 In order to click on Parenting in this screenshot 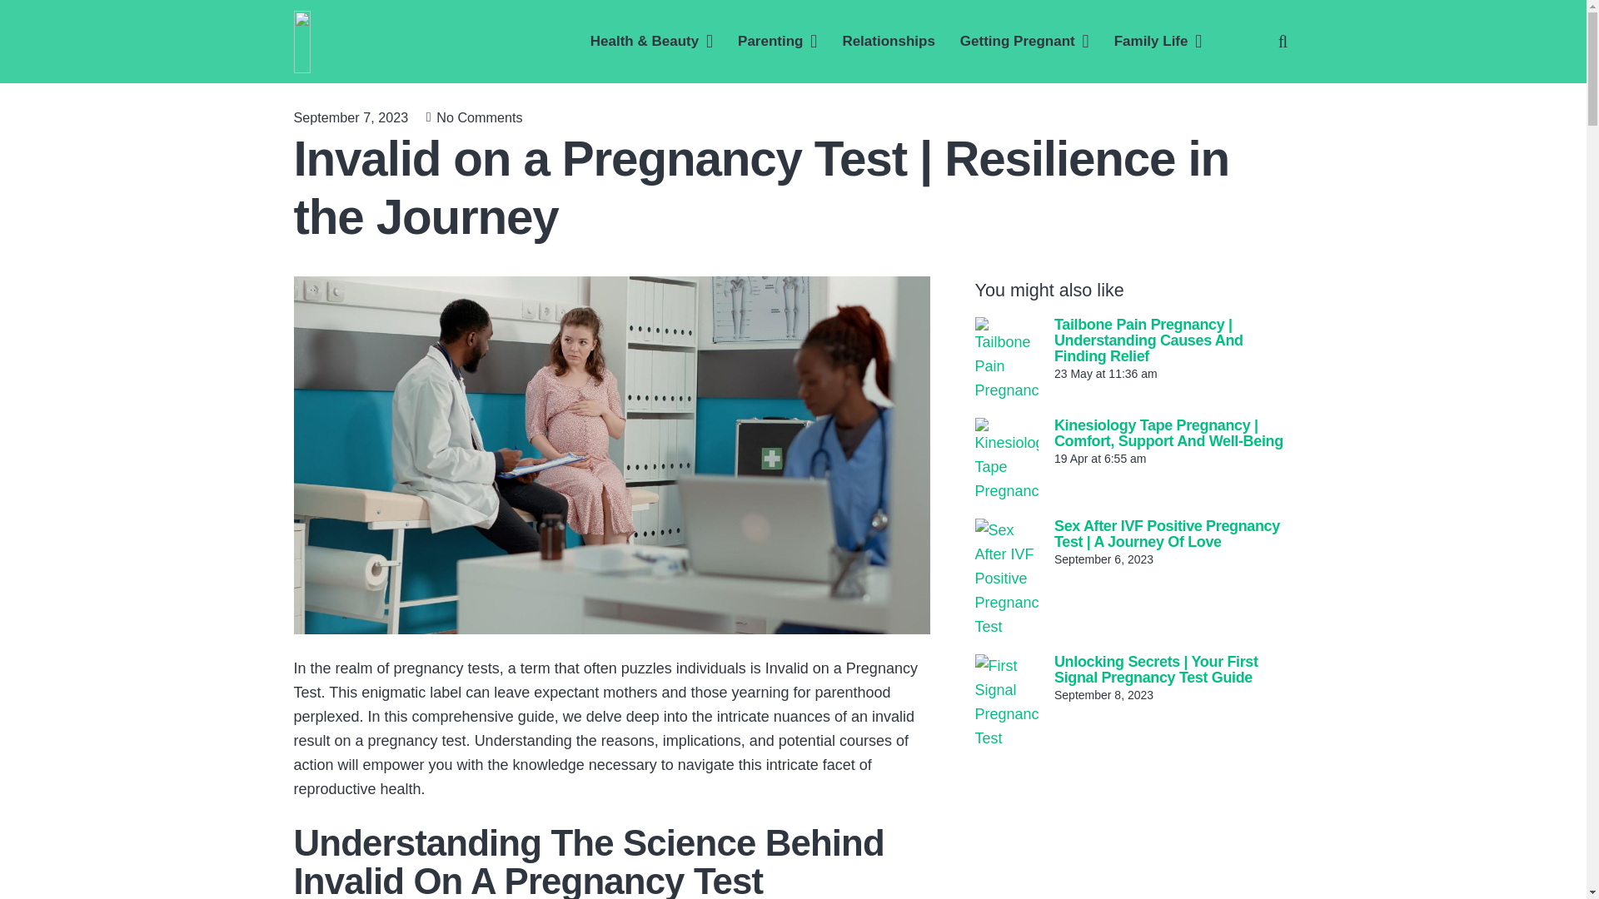, I will do `click(778, 41)`.